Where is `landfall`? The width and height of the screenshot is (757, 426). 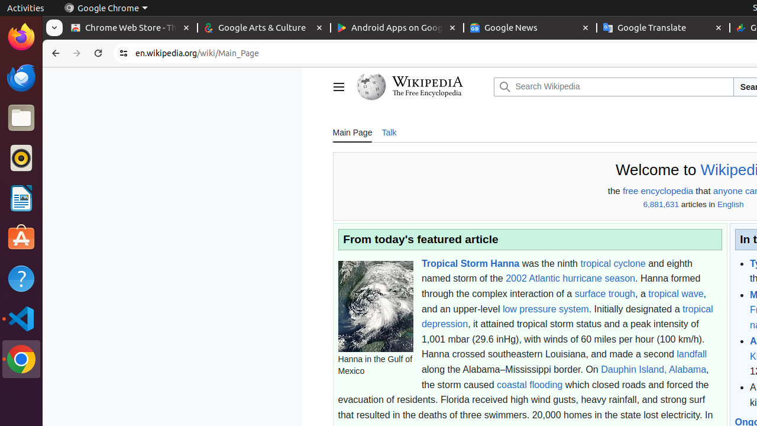
landfall is located at coordinates (692, 354).